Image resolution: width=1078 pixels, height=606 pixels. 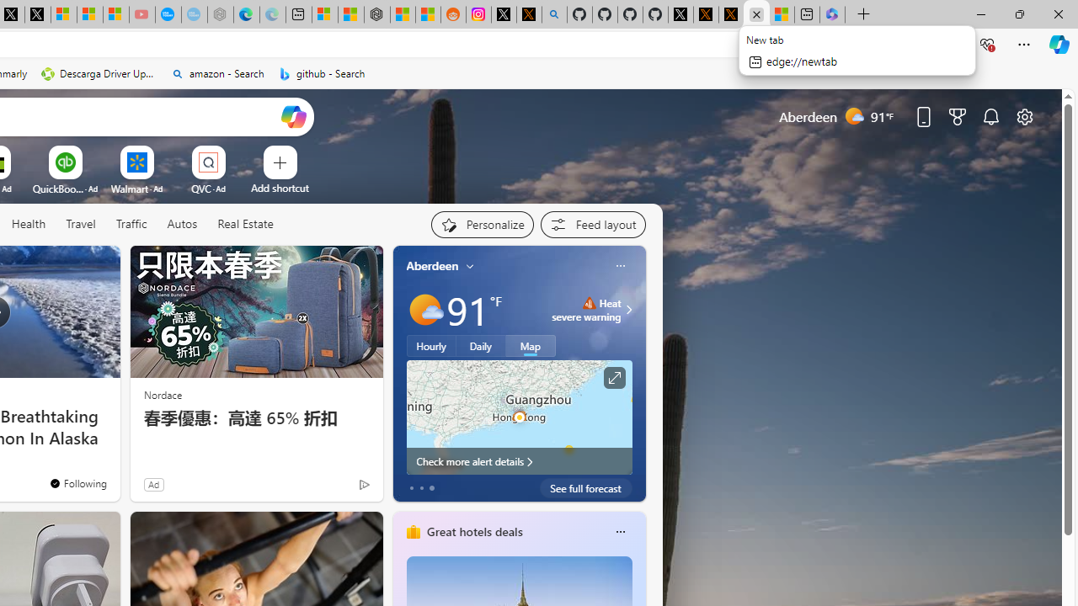 What do you see at coordinates (421, 488) in the screenshot?
I see `tab-1` at bounding box center [421, 488].